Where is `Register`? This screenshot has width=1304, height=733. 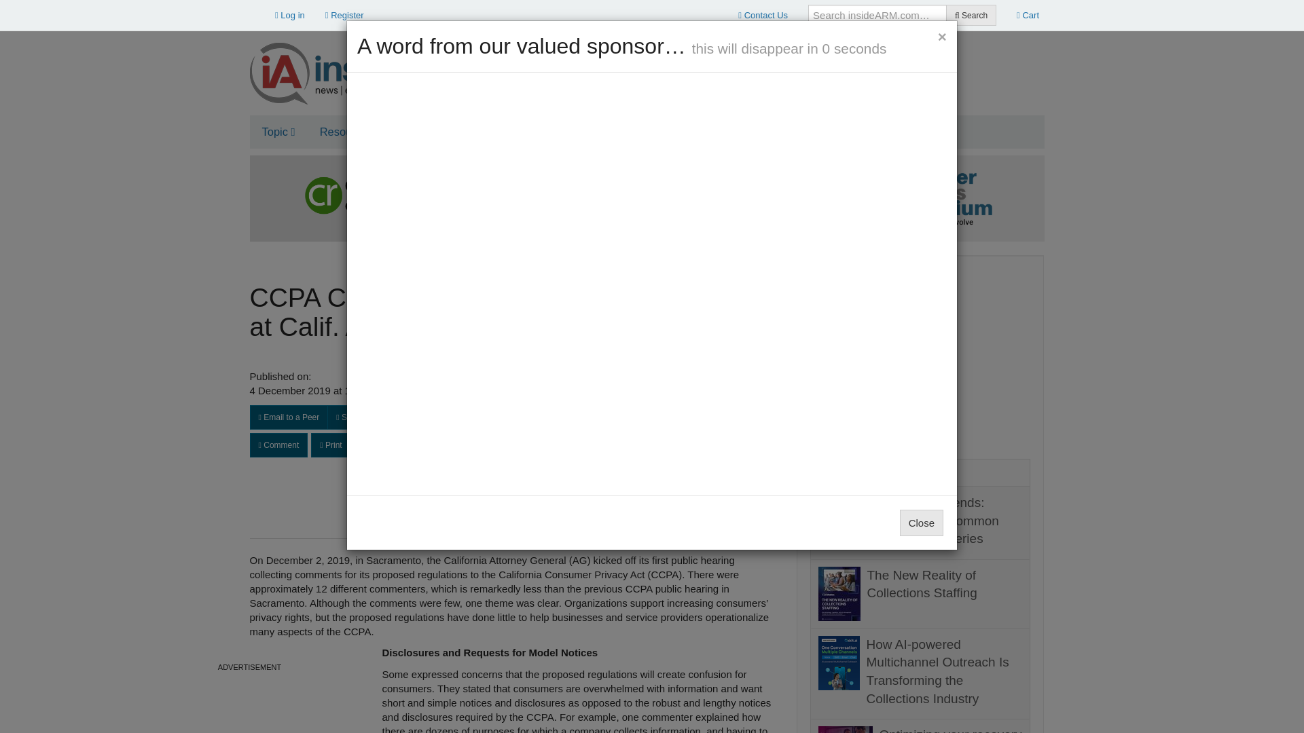
Register is located at coordinates (345, 15).